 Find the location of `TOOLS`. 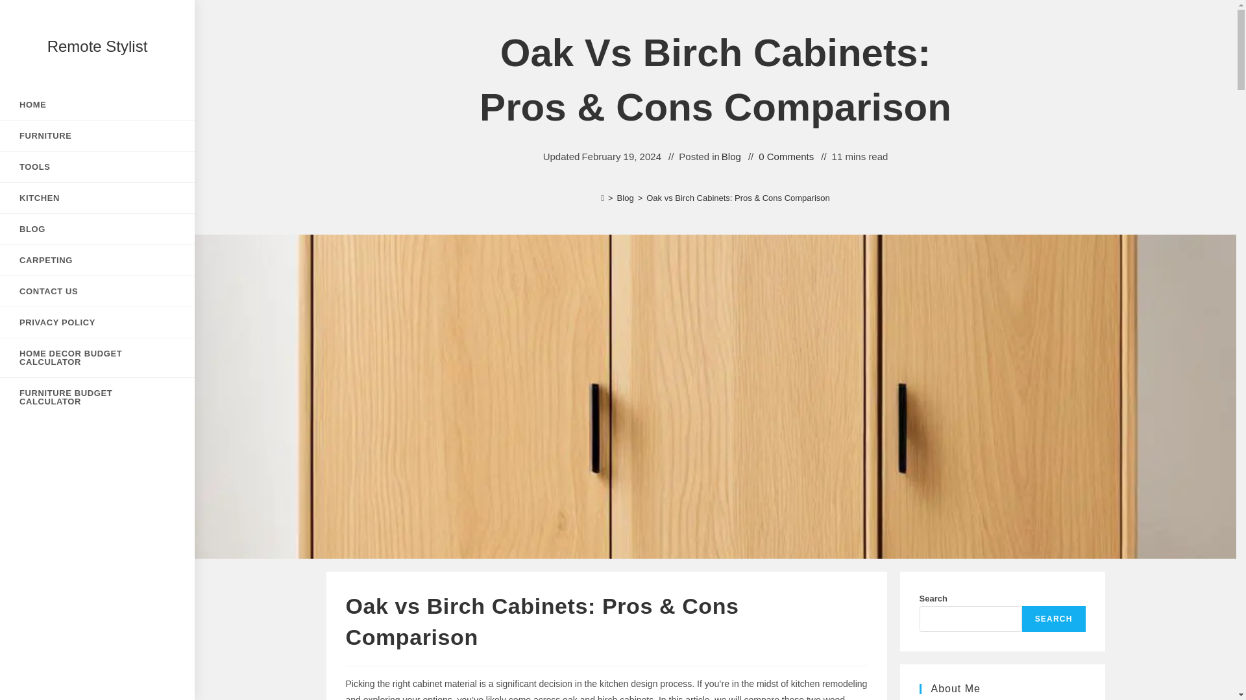

TOOLS is located at coordinates (97, 167).